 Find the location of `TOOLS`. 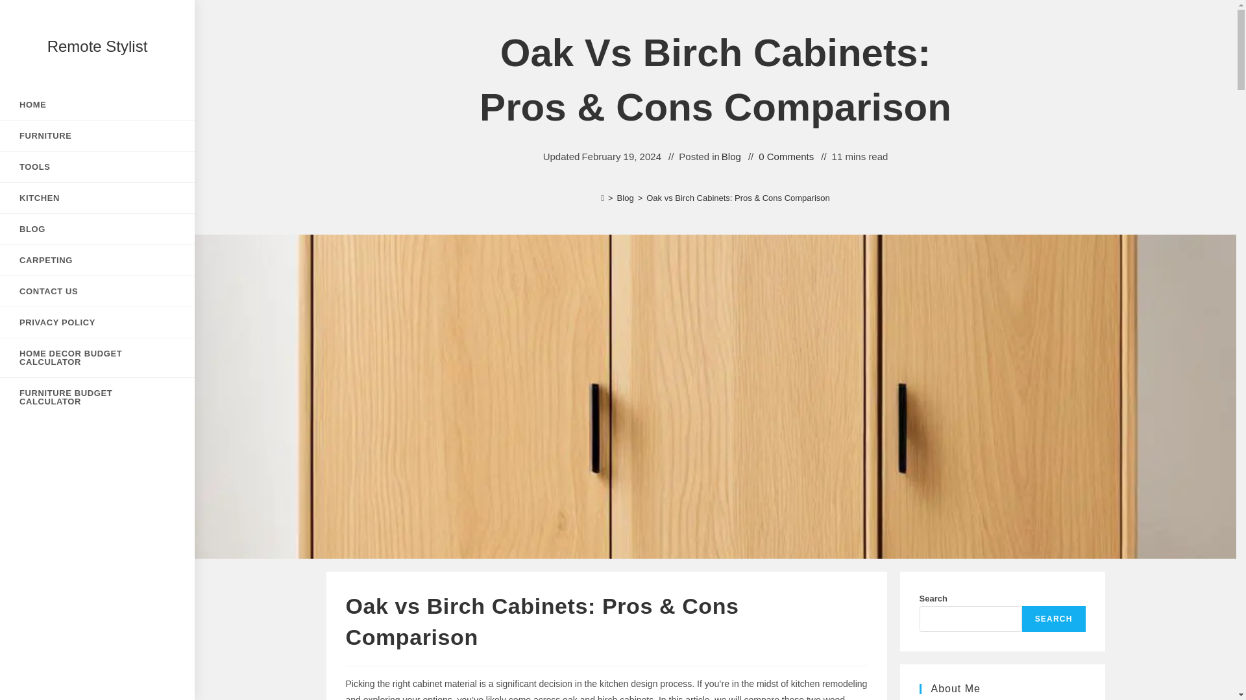

TOOLS is located at coordinates (97, 167).